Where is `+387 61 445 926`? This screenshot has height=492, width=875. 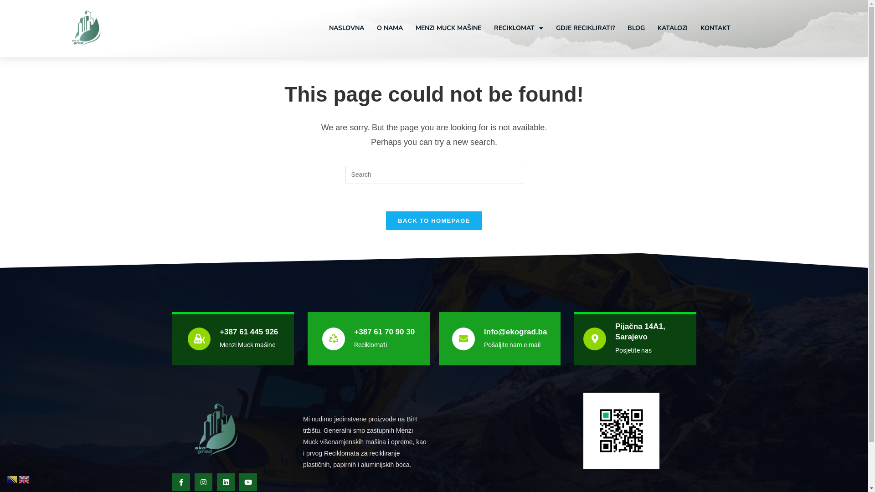 +387 61 445 926 is located at coordinates (249, 332).